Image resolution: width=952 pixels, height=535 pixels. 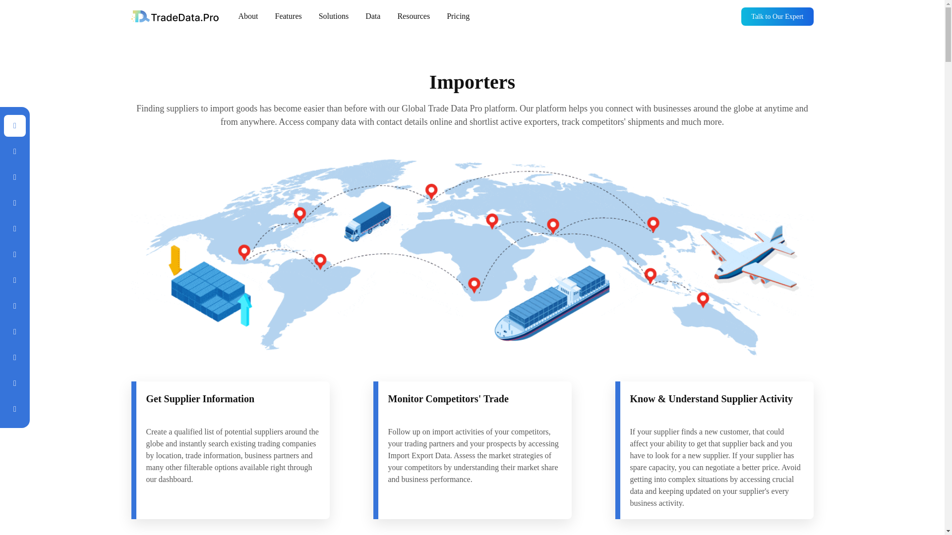 What do you see at coordinates (777, 16) in the screenshot?
I see `Talk to Our Expert` at bounding box center [777, 16].